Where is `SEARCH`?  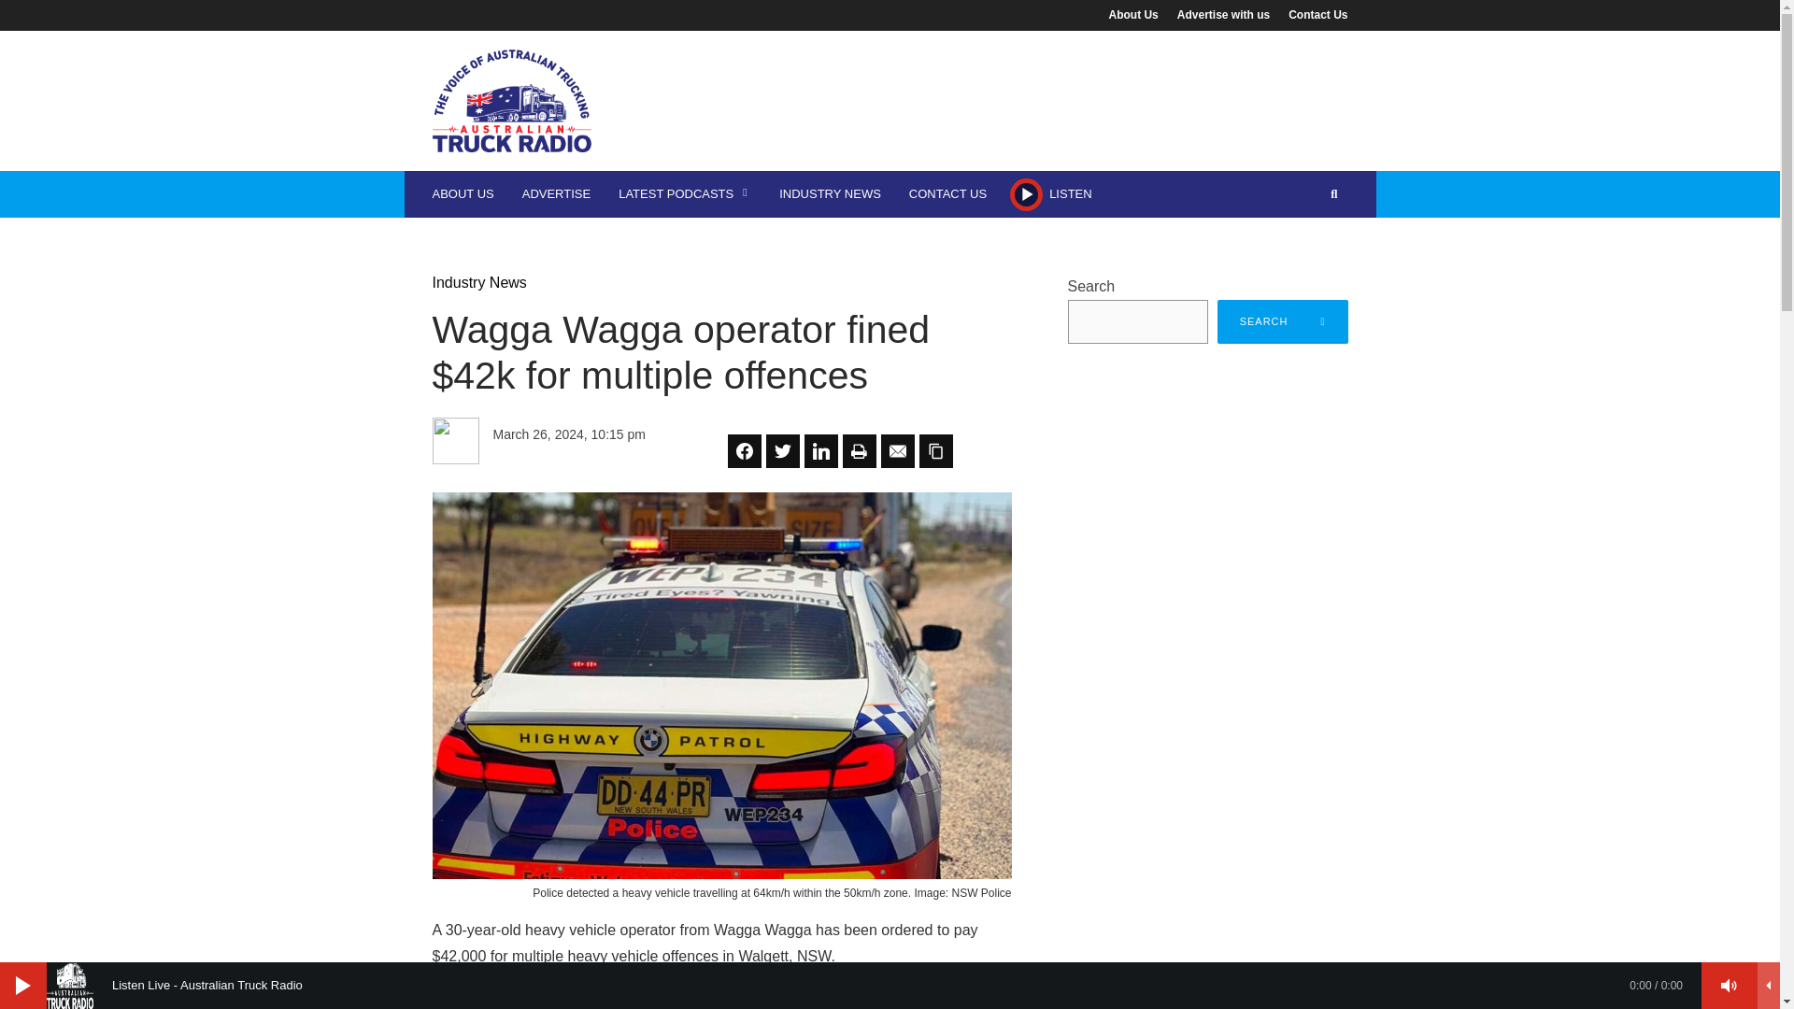
SEARCH is located at coordinates (1283, 321).